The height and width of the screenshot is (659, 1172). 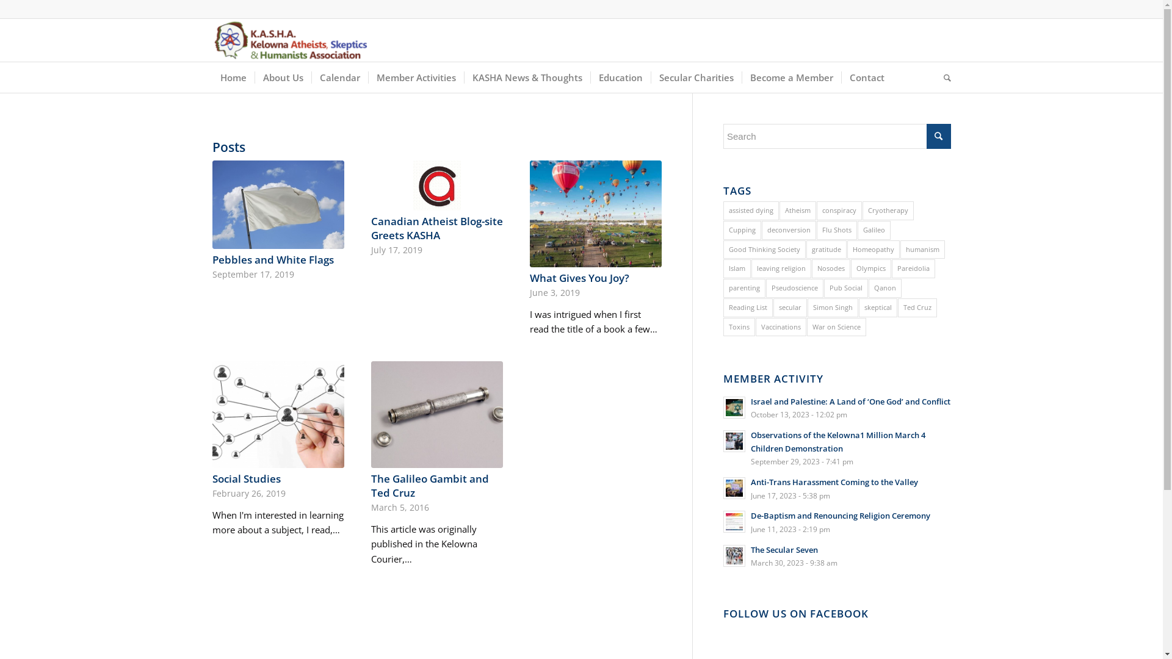 What do you see at coordinates (273, 260) in the screenshot?
I see `Pebbles and White Flags` at bounding box center [273, 260].